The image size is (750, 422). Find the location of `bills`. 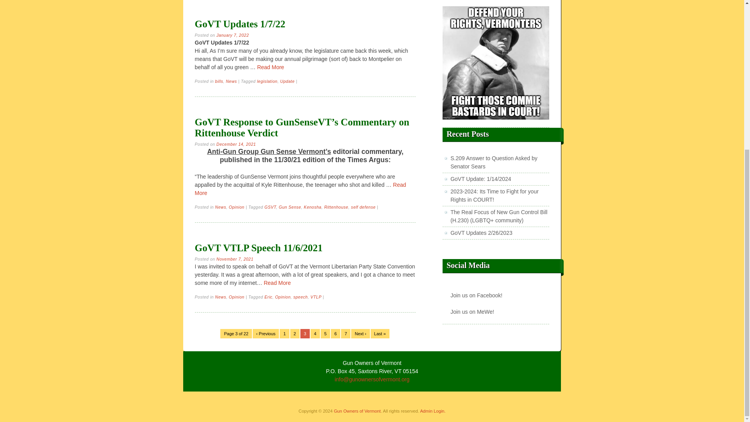

bills is located at coordinates (220, 81).